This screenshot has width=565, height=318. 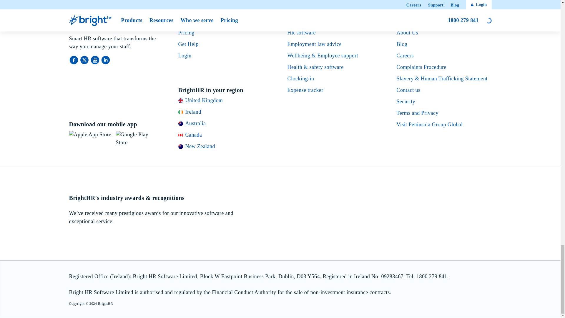 What do you see at coordinates (188, 44) in the screenshot?
I see `Get Help` at bounding box center [188, 44].